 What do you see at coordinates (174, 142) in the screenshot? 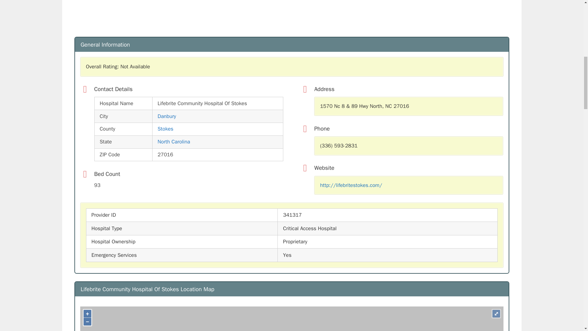
I see `North Carolina` at bounding box center [174, 142].